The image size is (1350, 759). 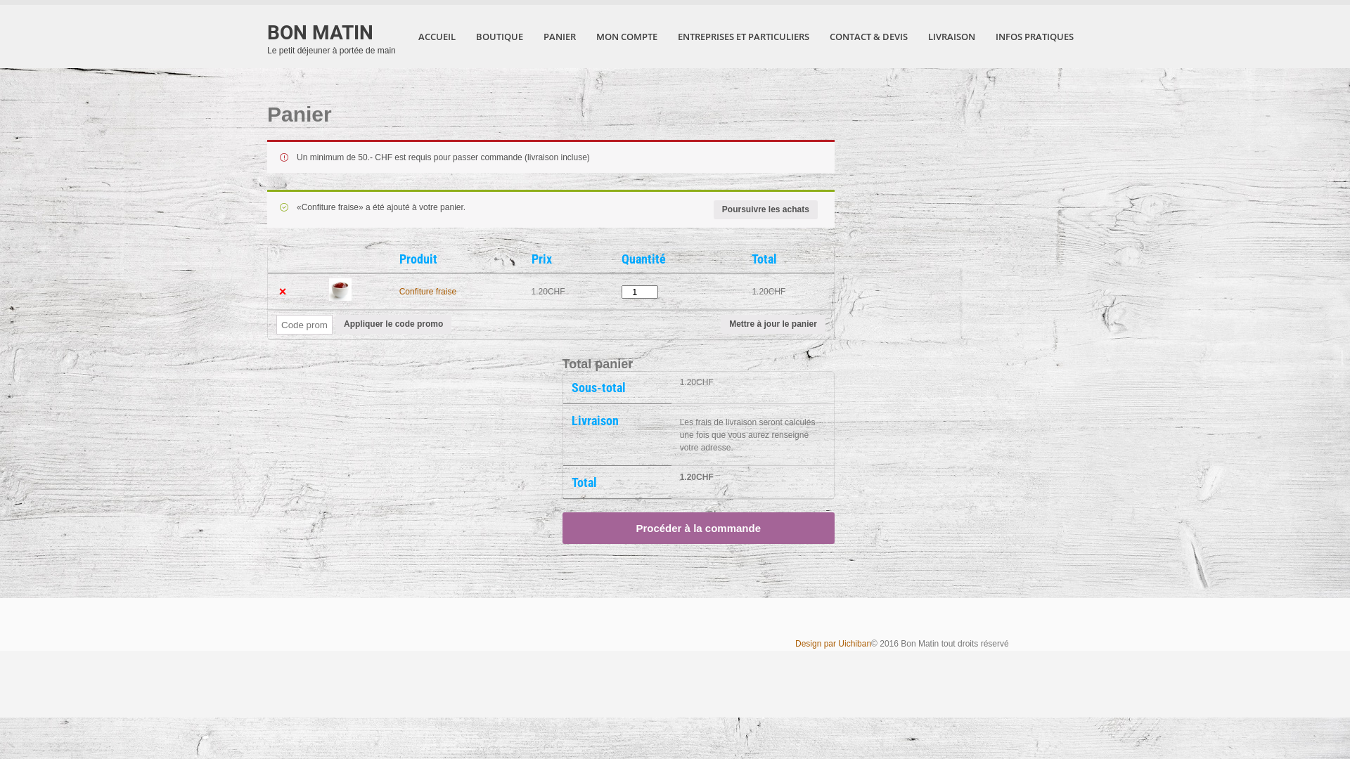 What do you see at coordinates (627, 37) in the screenshot?
I see `MON COMPTE` at bounding box center [627, 37].